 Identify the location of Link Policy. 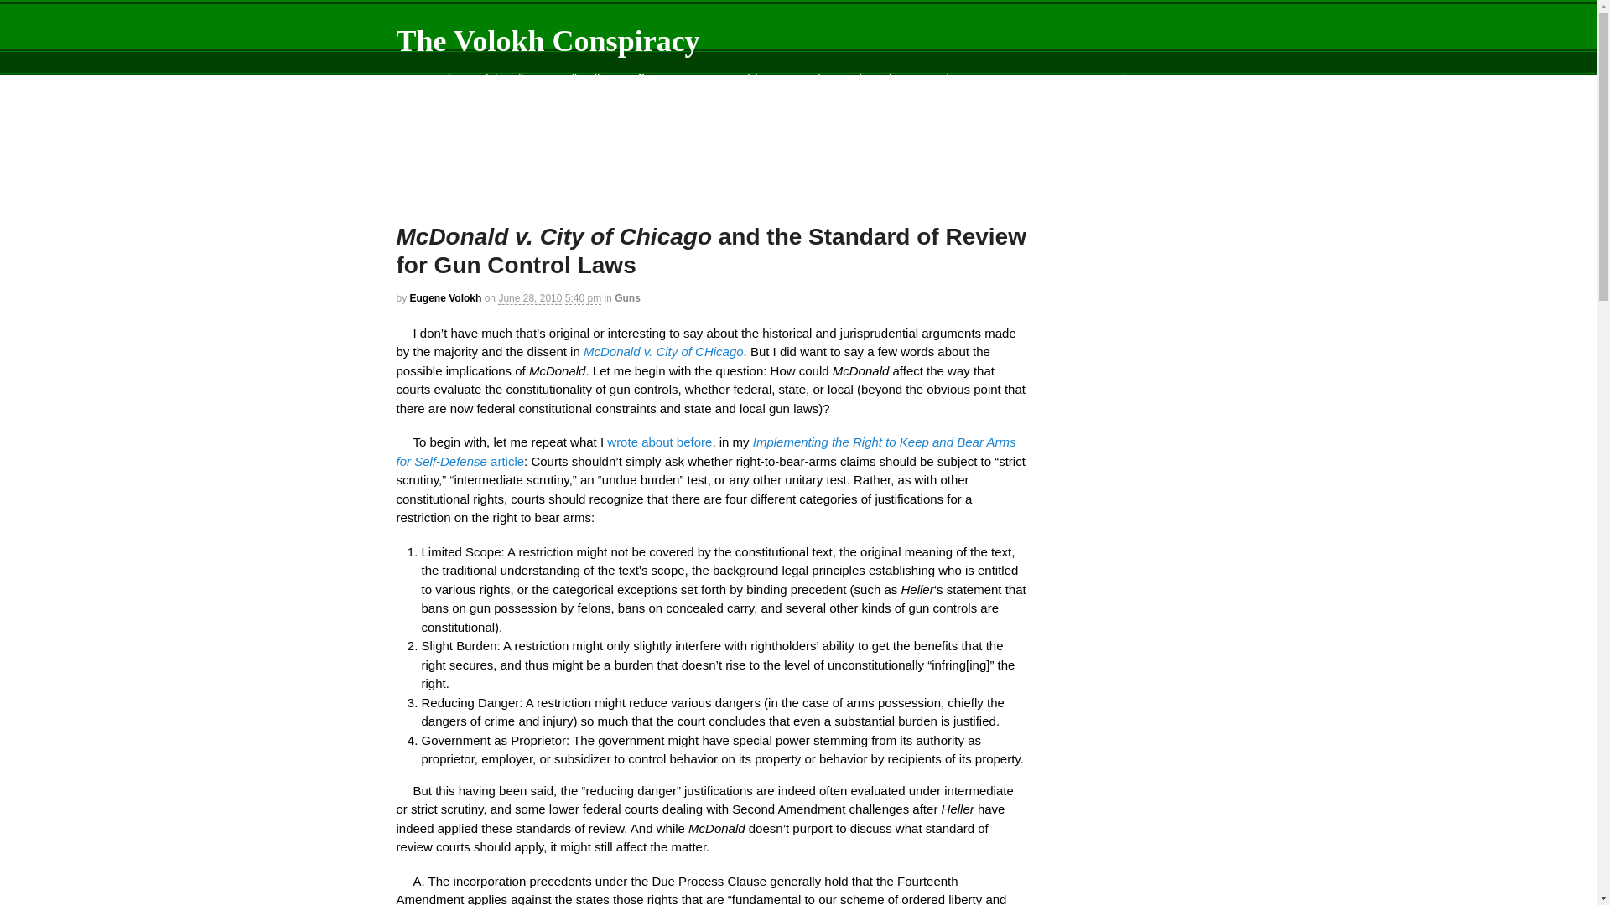
(506, 78).